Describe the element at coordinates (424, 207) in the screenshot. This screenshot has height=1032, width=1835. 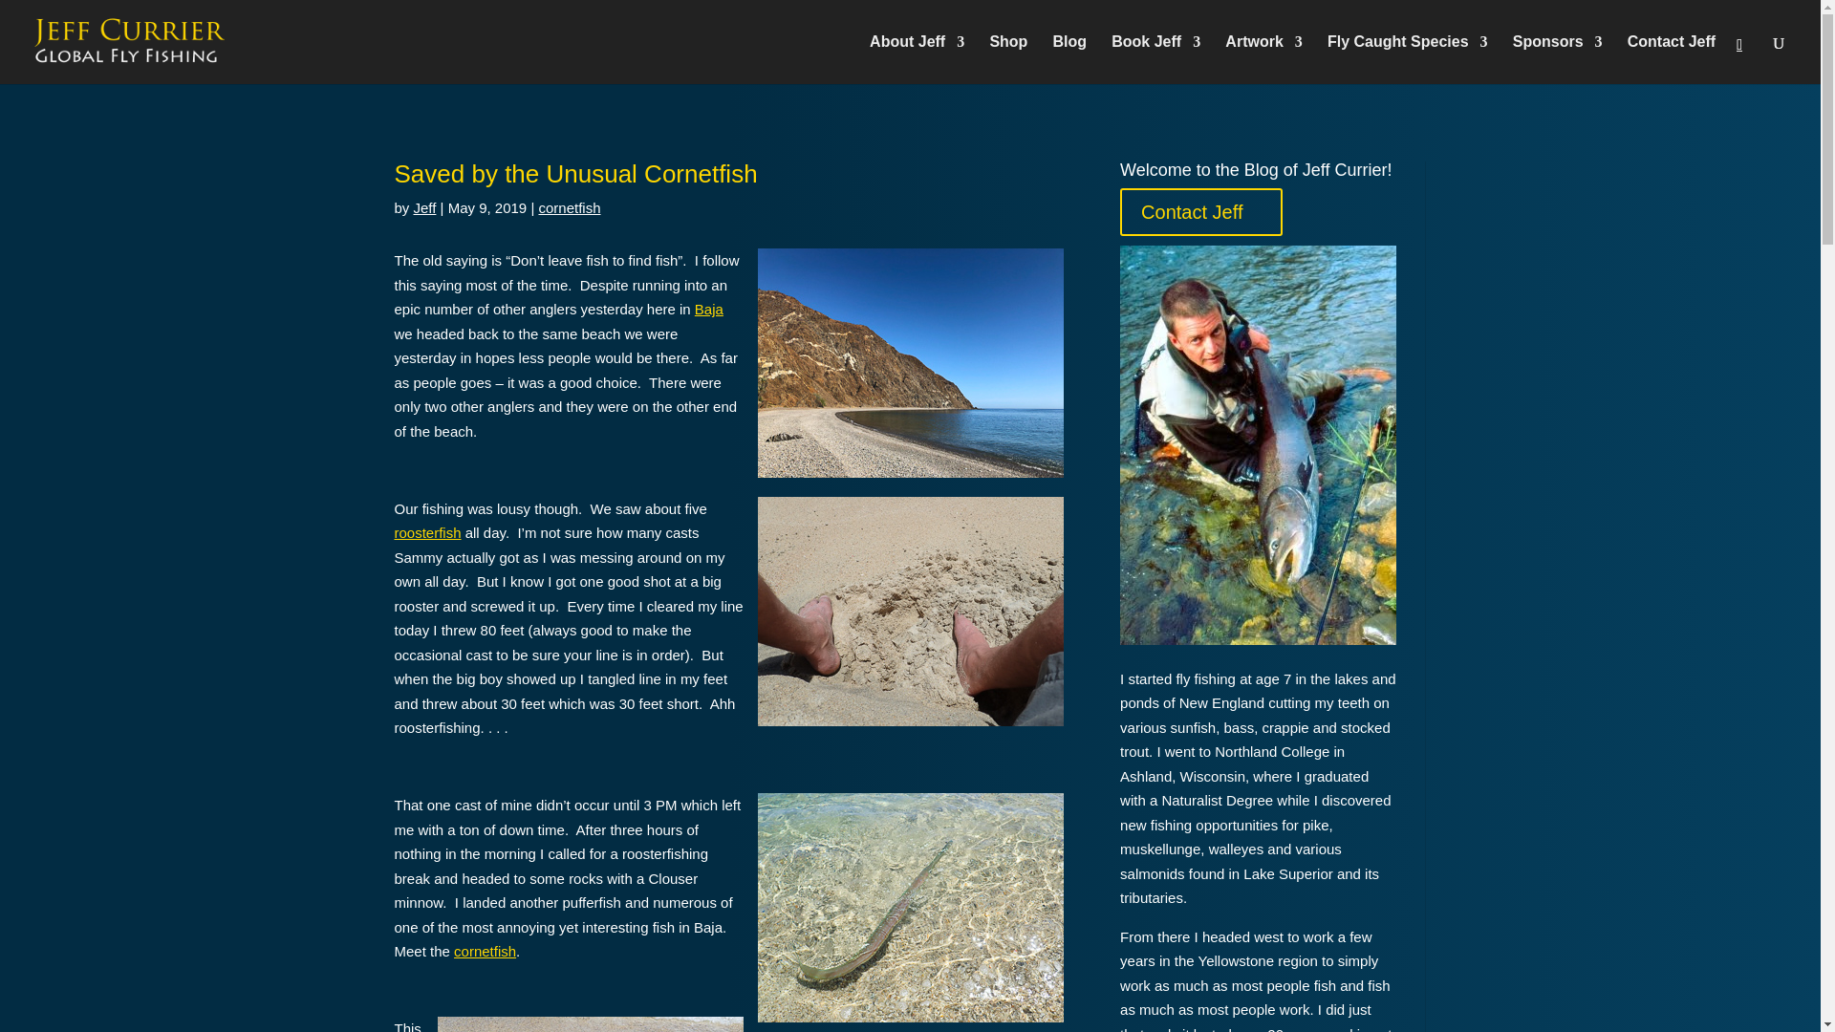
I see `Posts by Jeff` at that location.